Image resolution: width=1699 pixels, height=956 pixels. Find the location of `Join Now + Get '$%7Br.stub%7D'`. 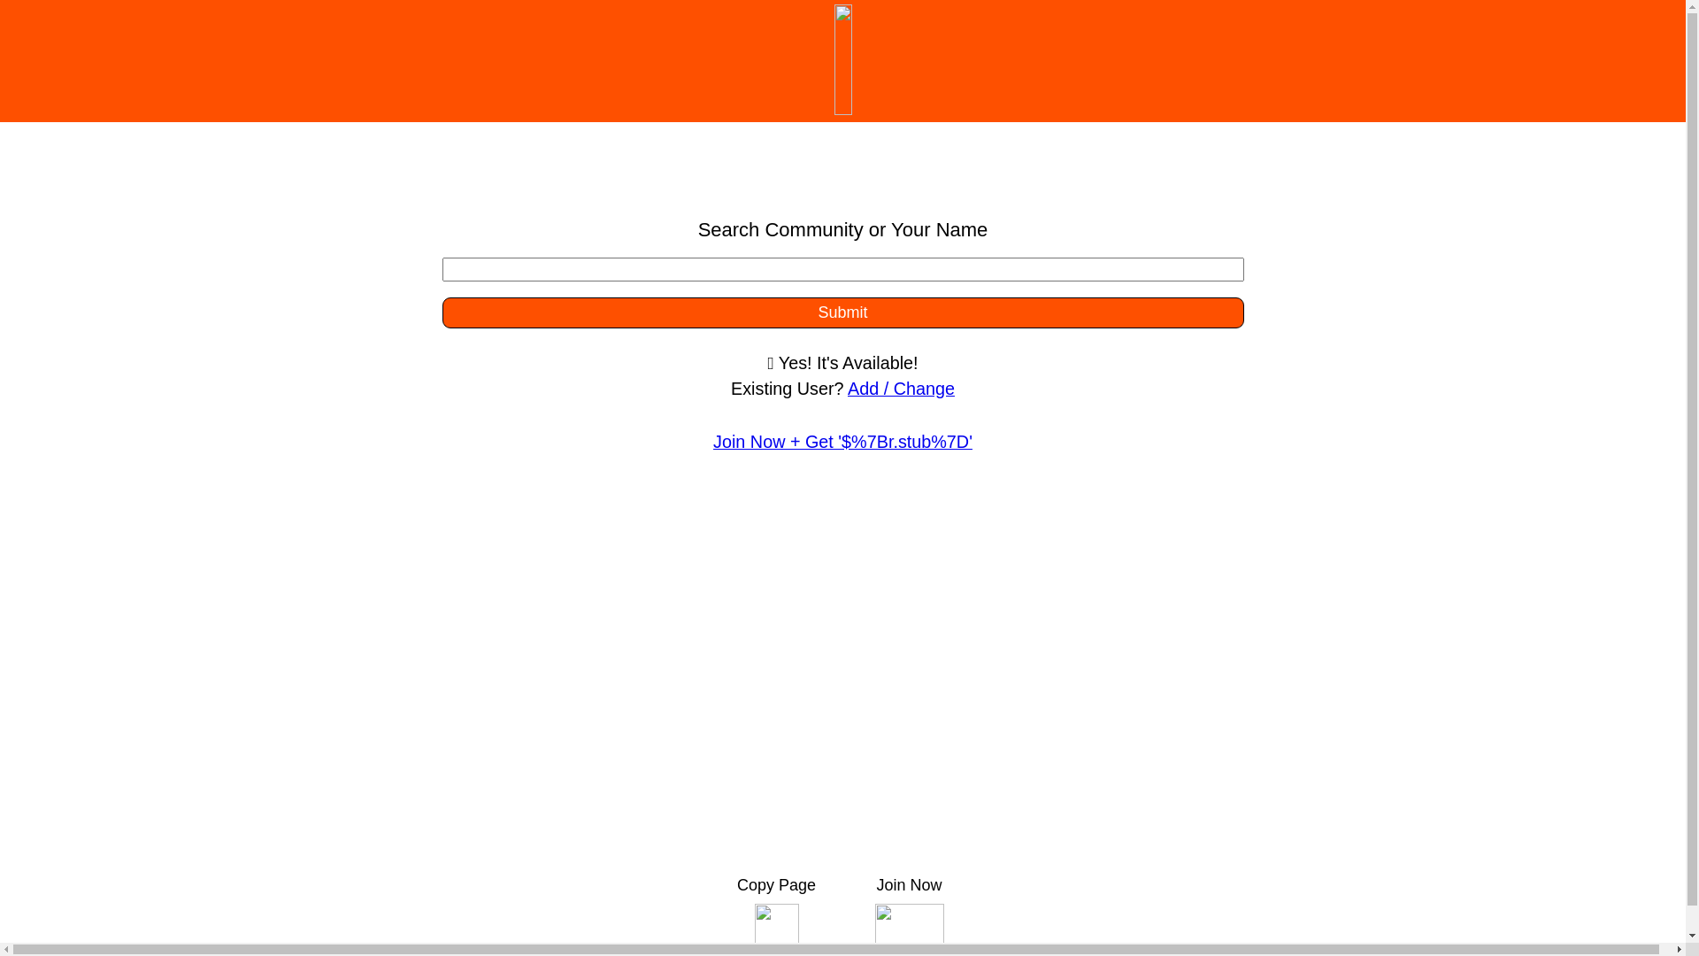

Join Now + Get '$%7Br.stub%7D' is located at coordinates (842, 442).